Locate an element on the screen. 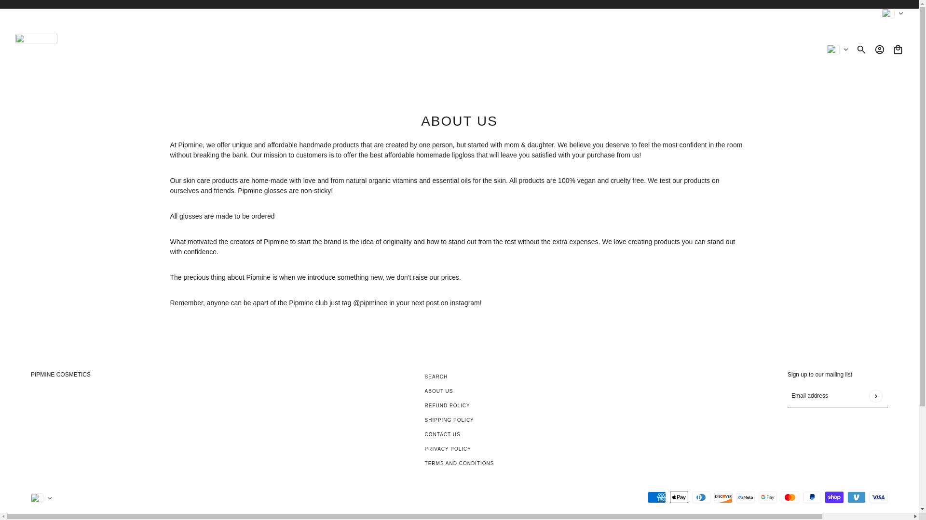  Privacy Policy is located at coordinates (448, 449).